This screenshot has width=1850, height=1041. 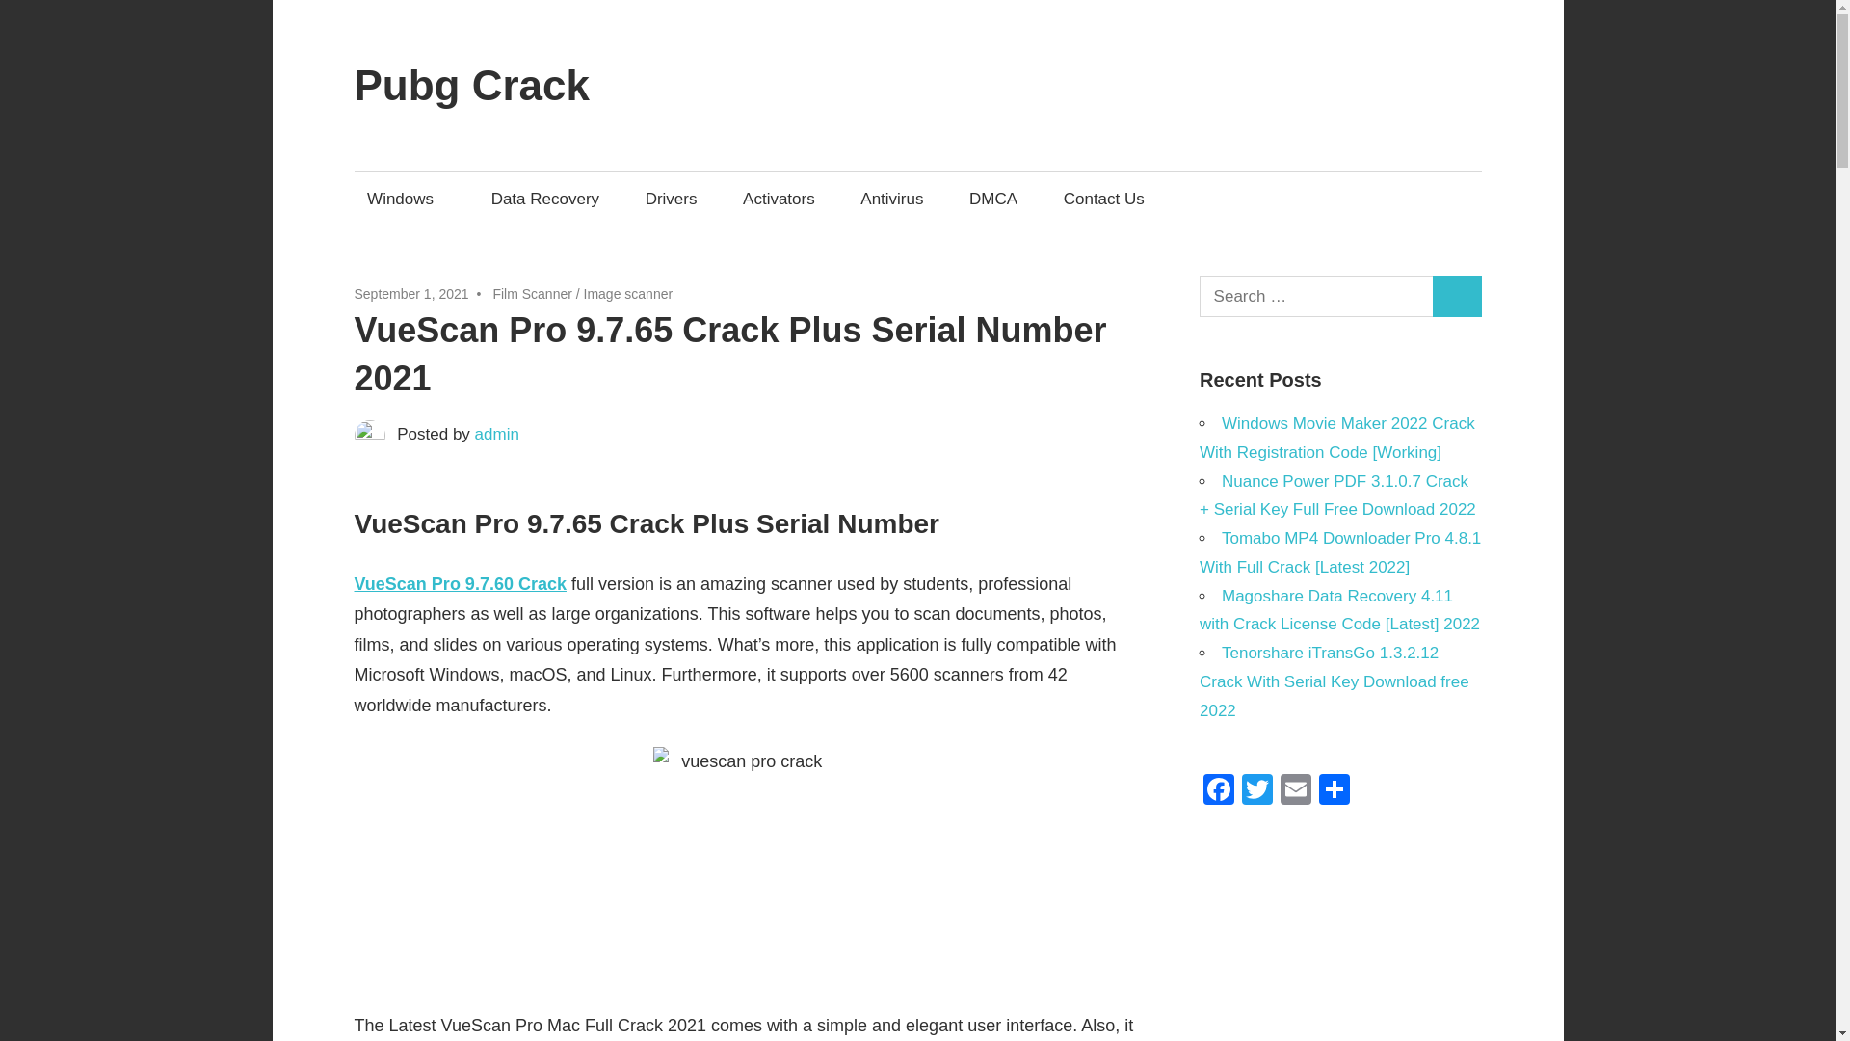 What do you see at coordinates (628, 294) in the screenshot?
I see `Image scanner` at bounding box center [628, 294].